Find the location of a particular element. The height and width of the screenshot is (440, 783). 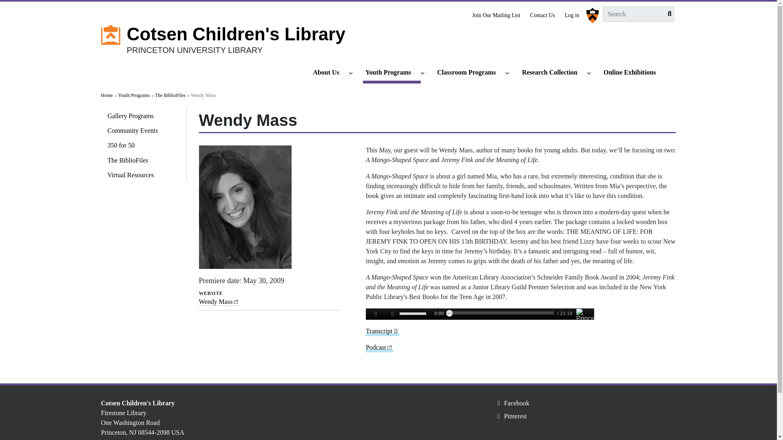

Online Exhibitions is located at coordinates (634, 73).